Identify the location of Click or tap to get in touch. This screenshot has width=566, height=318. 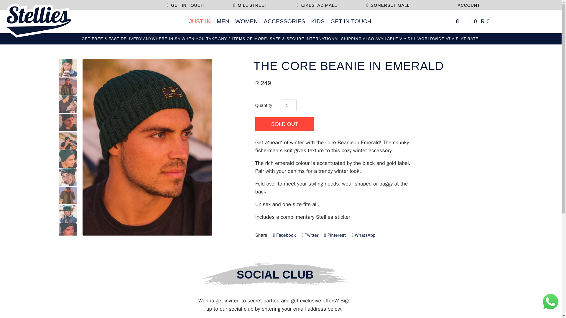
(250, 4).